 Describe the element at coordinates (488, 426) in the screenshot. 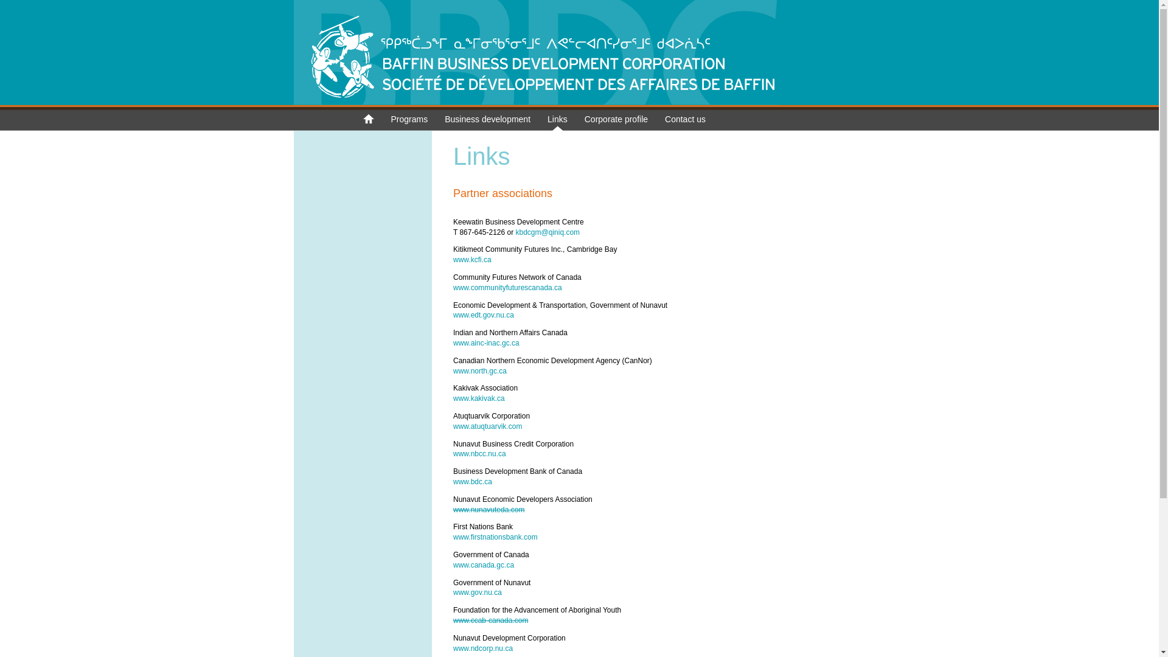

I see `www.atuqtuarvik.com` at that location.